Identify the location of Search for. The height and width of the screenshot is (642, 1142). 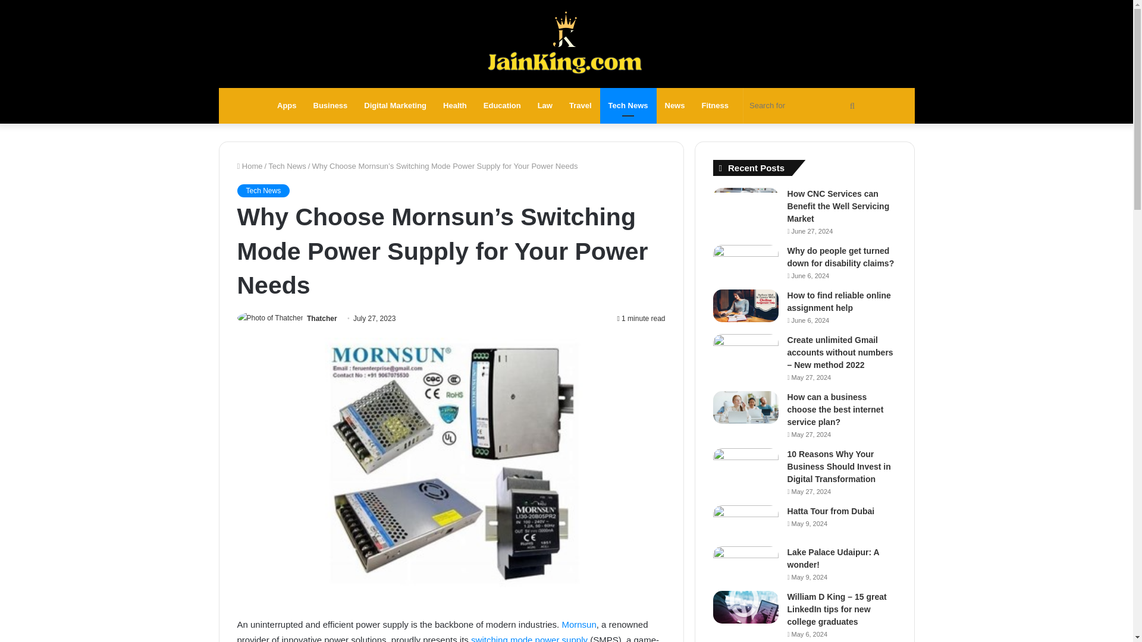
(804, 106).